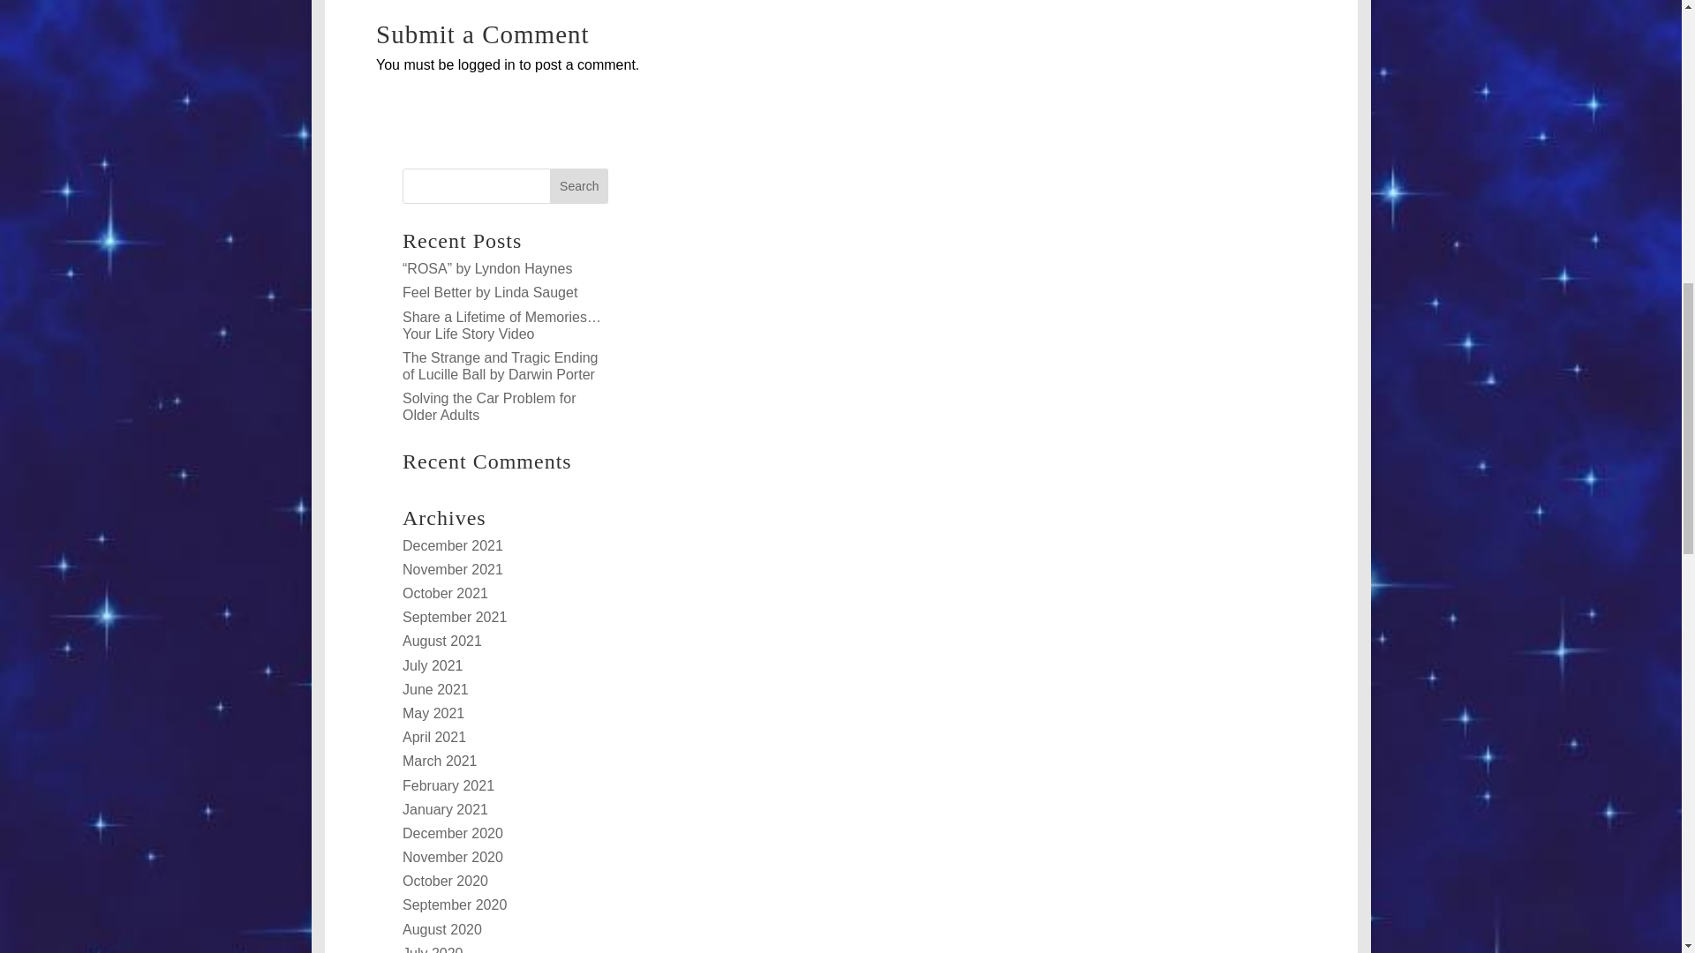 The width and height of the screenshot is (1695, 953). Describe the element at coordinates (486, 64) in the screenshot. I see `logged in` at that location.